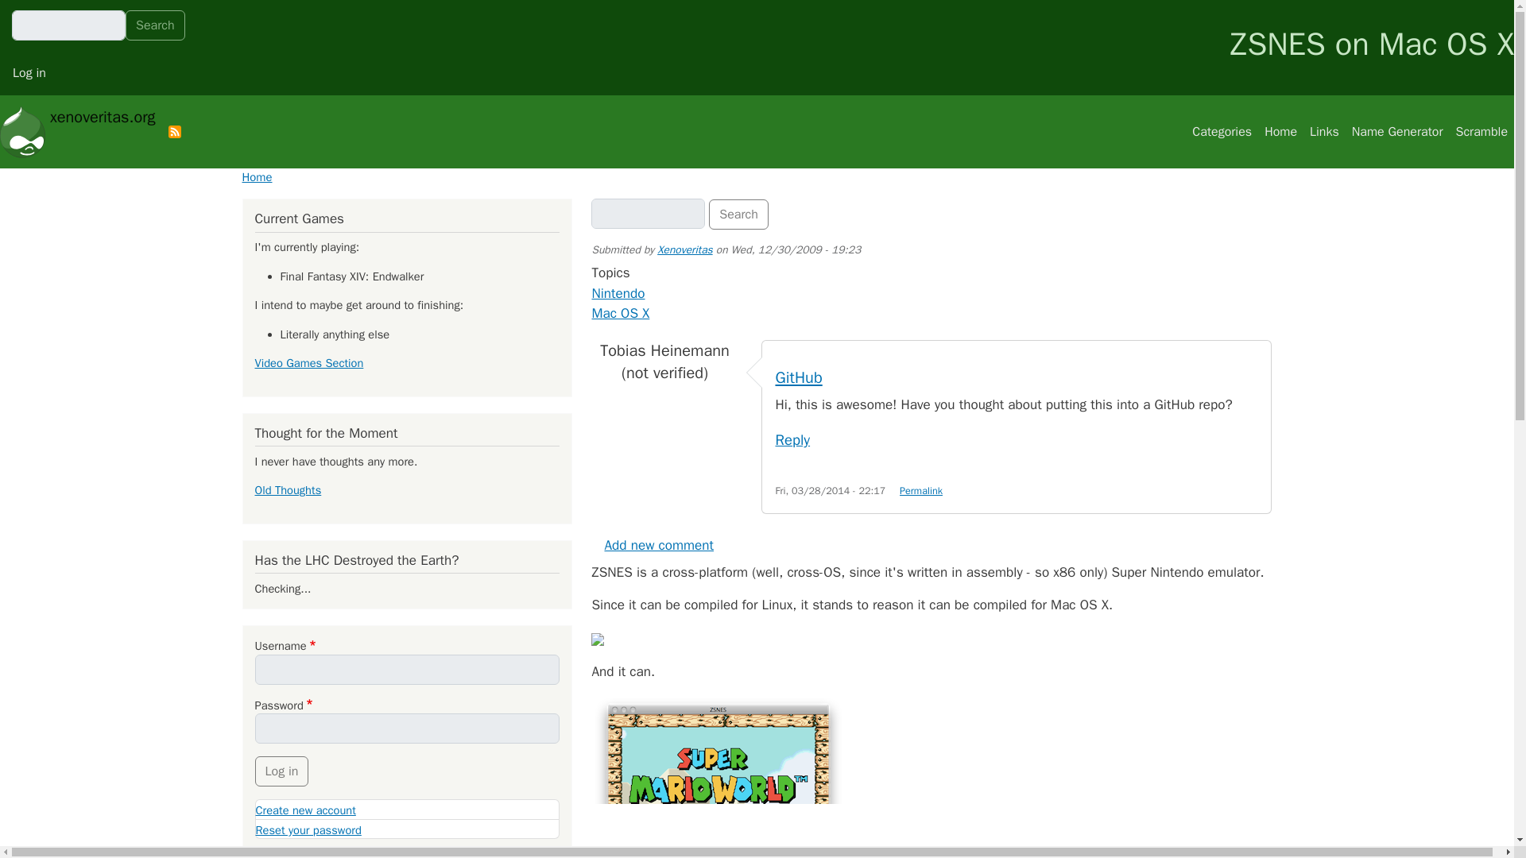 Image resolution: width=1526 pixels, height=858 pixels. Describe the element at coordinates (305, 810) in the screenshot. I see `Create a new user account.` at that location.